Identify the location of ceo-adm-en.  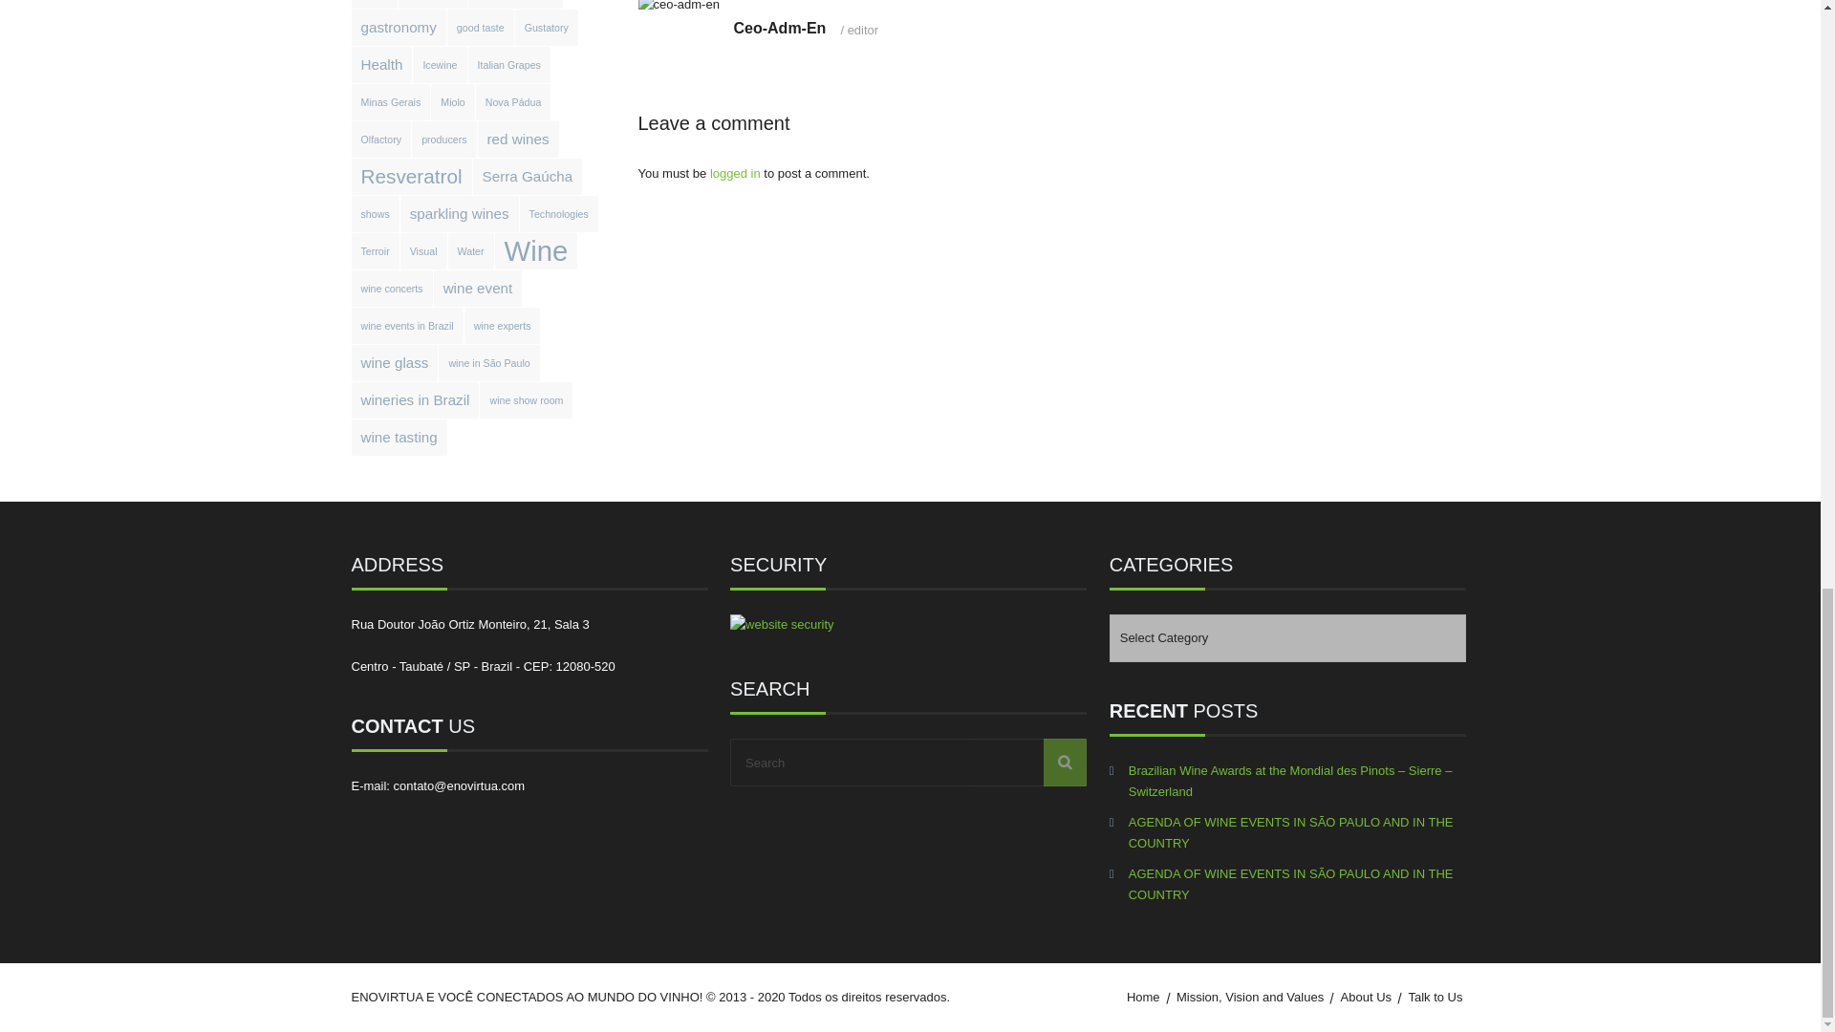
(679, 8).